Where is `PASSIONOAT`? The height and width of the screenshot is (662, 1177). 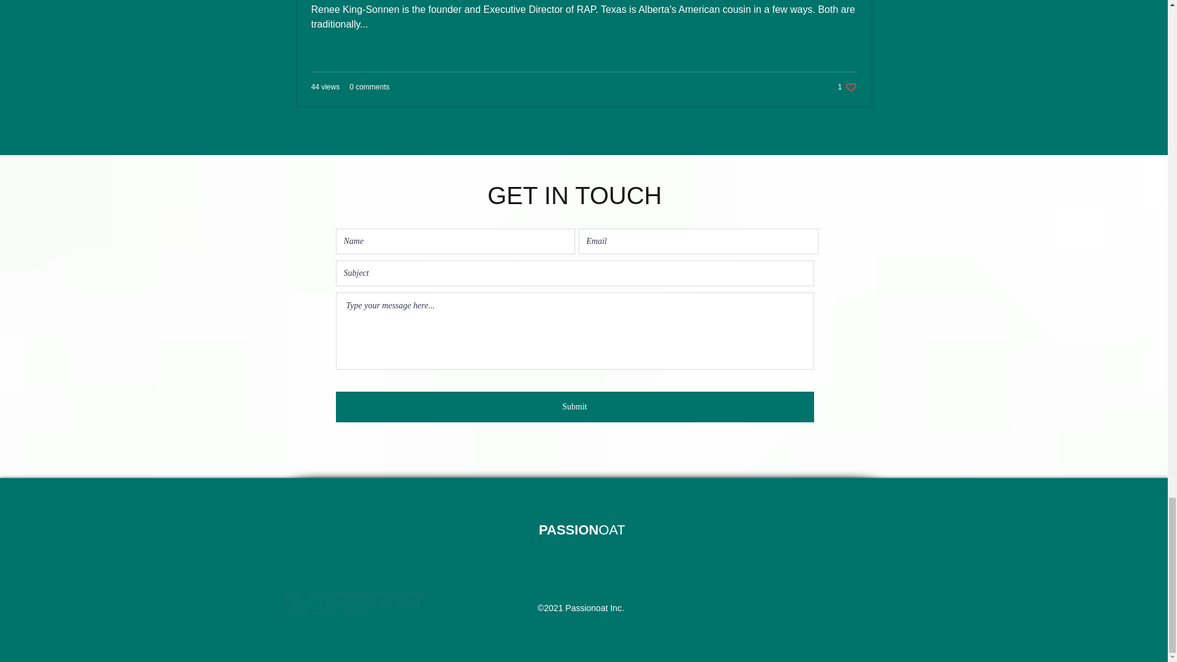
PASSIONOAT is located at coordinates (582, 530).